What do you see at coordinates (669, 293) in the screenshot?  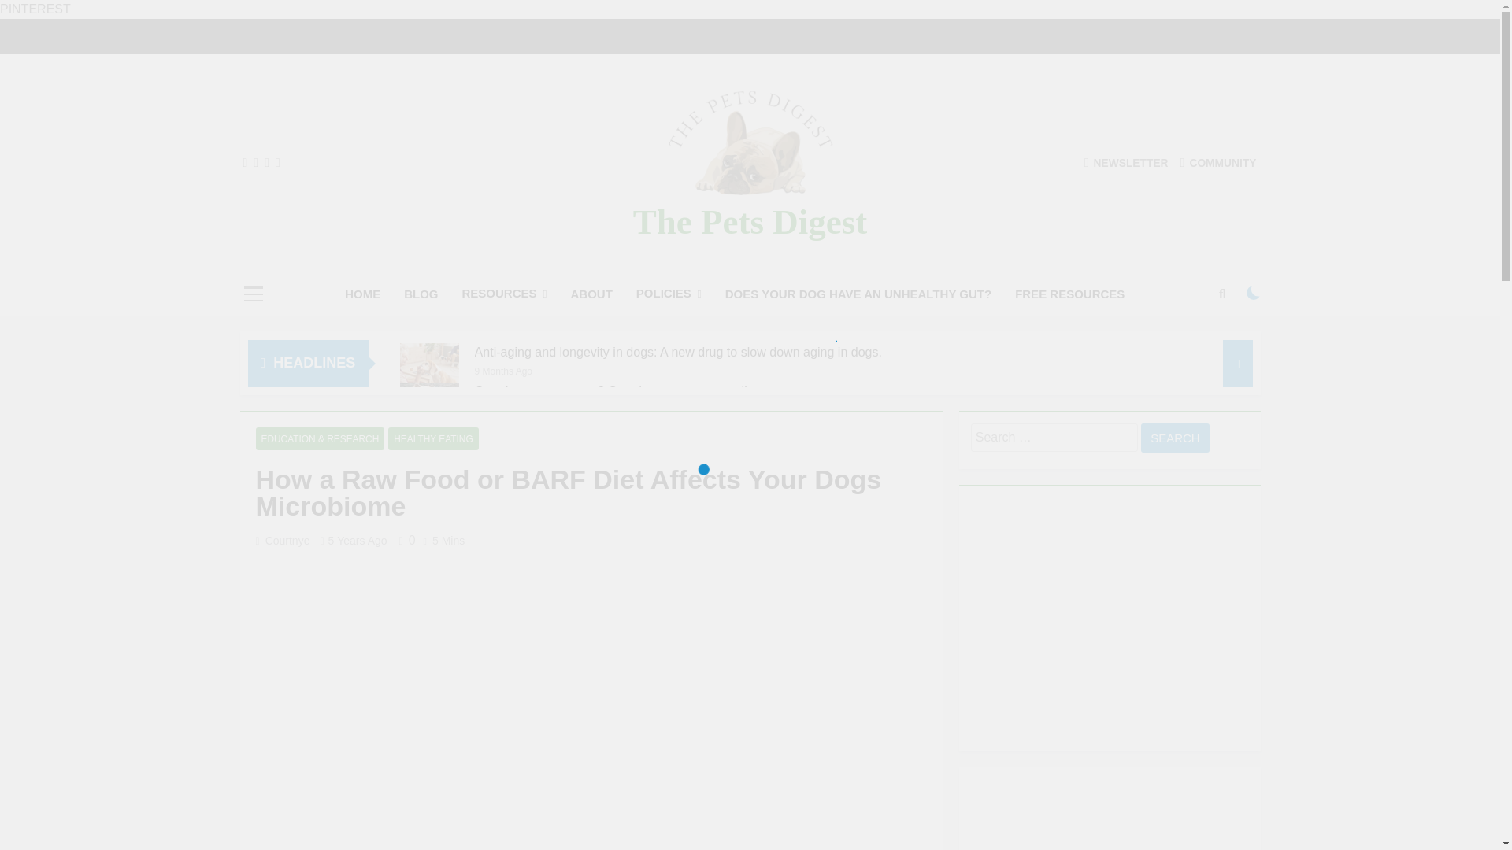 I see `POLICIES` at bounding box center [669, 293].